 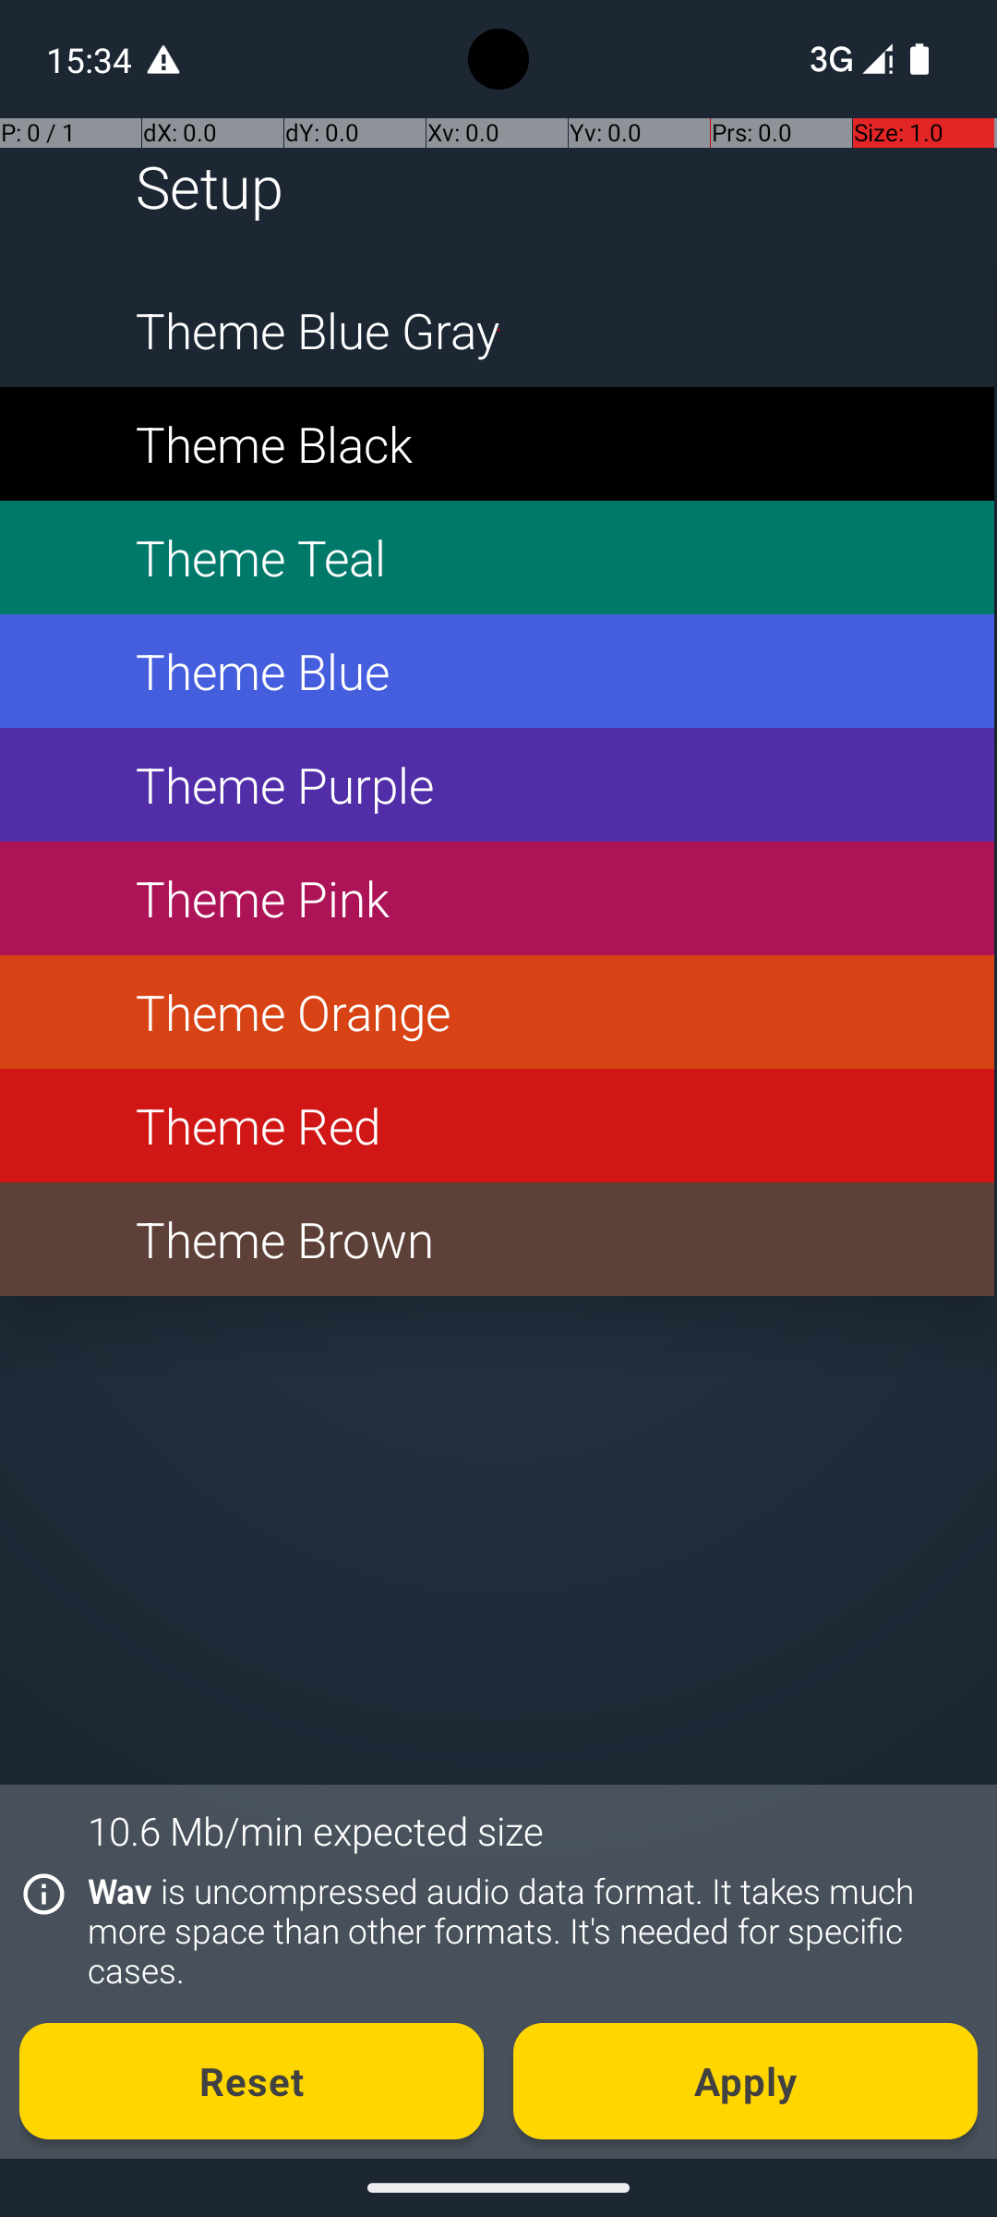 What do you see at coordinates (497, 1012) in the screenshot?
I see `Theme Orange` at bounding box center [497, 1012].